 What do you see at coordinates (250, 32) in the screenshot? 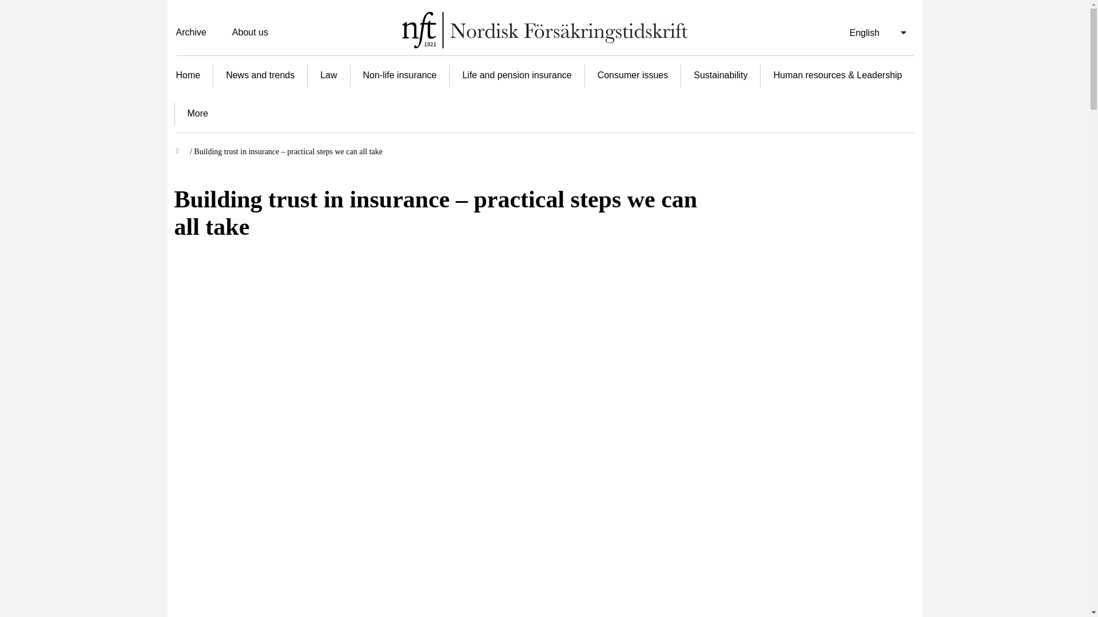
I see `About us` at bounding box center [250, 32].